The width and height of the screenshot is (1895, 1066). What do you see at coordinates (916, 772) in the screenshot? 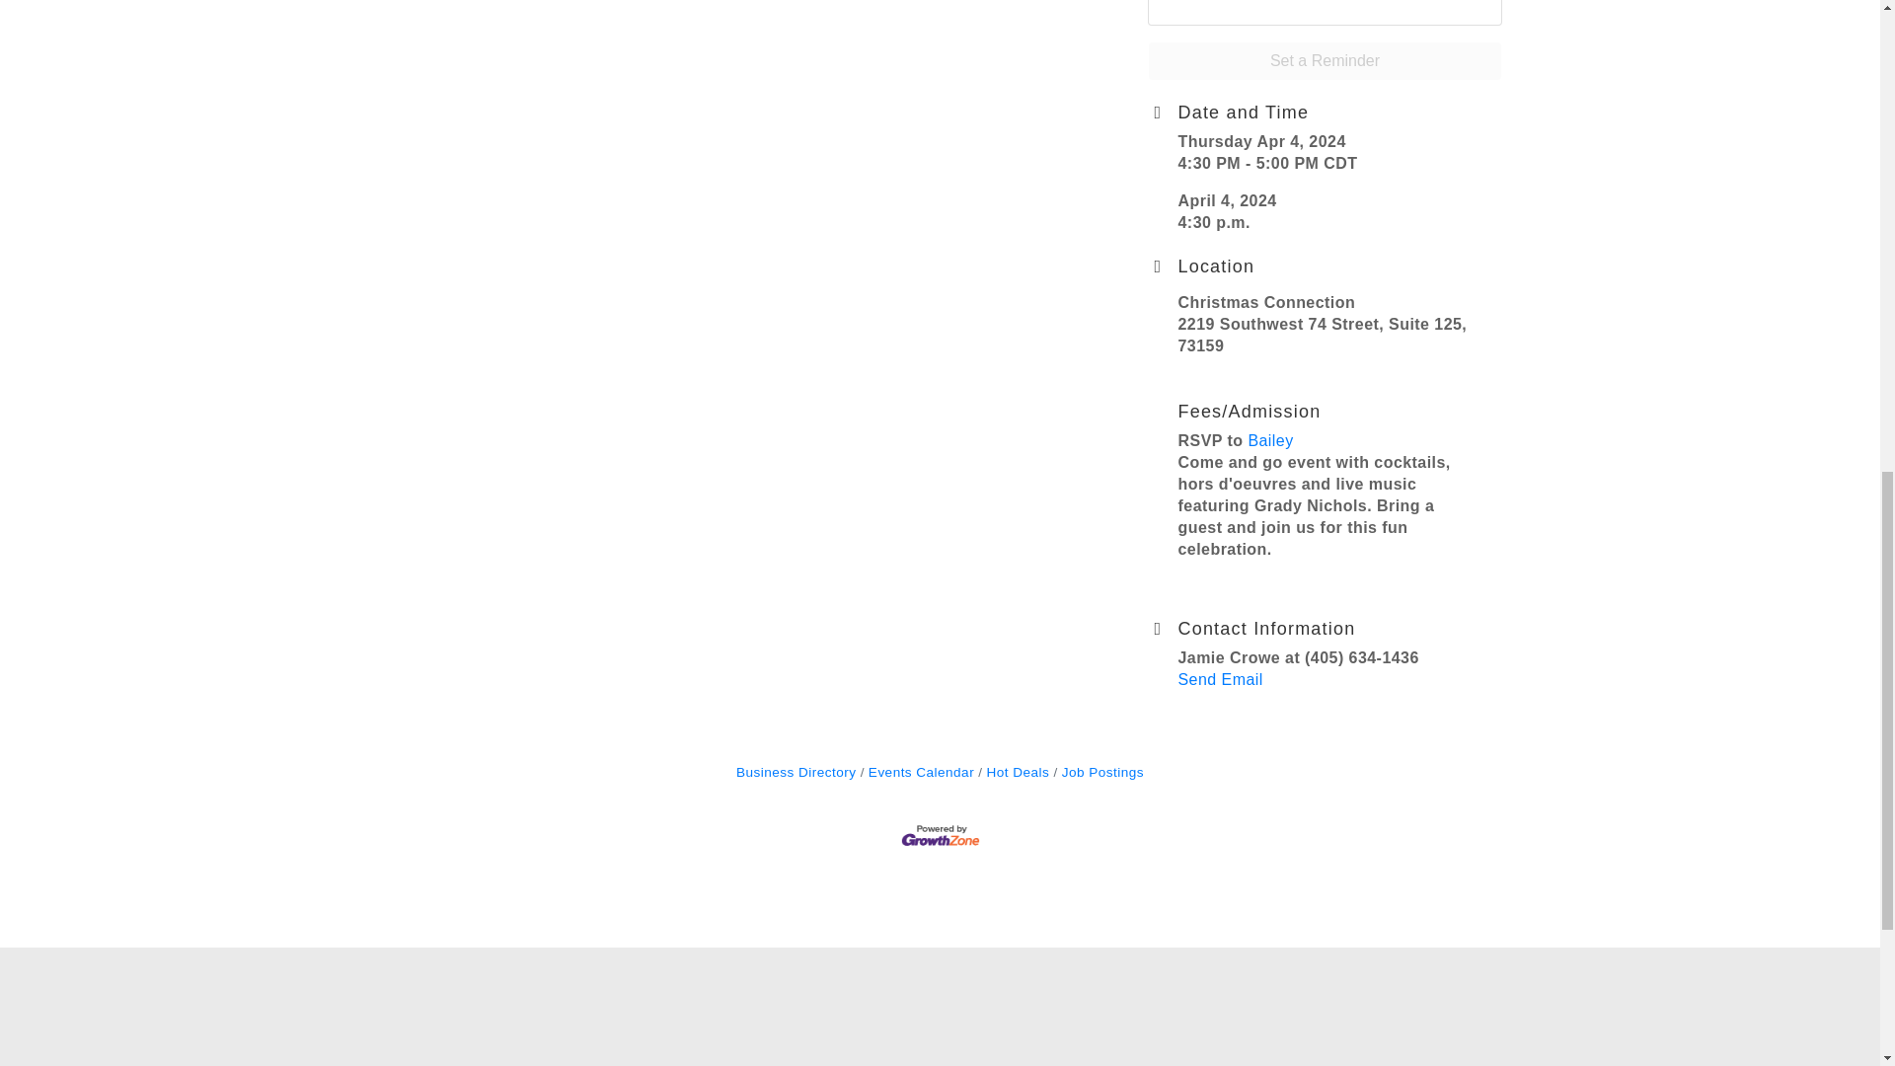
I see `Events Calendar` at bounding box center [916, 772].